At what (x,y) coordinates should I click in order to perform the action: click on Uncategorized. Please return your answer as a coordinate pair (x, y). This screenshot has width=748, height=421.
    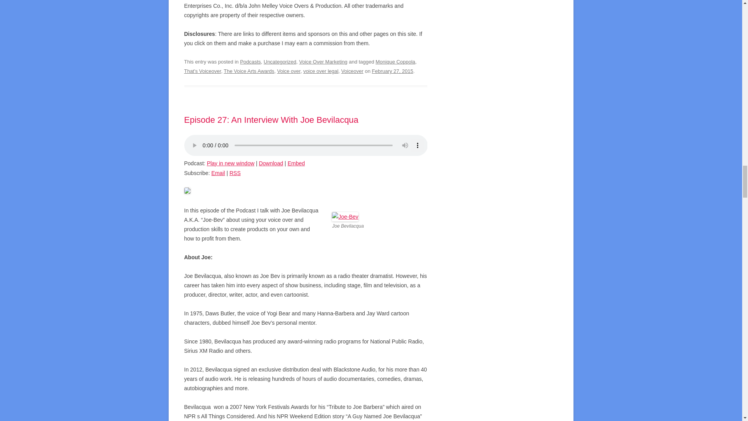
    Looking at the image, I should click on (280, 62).